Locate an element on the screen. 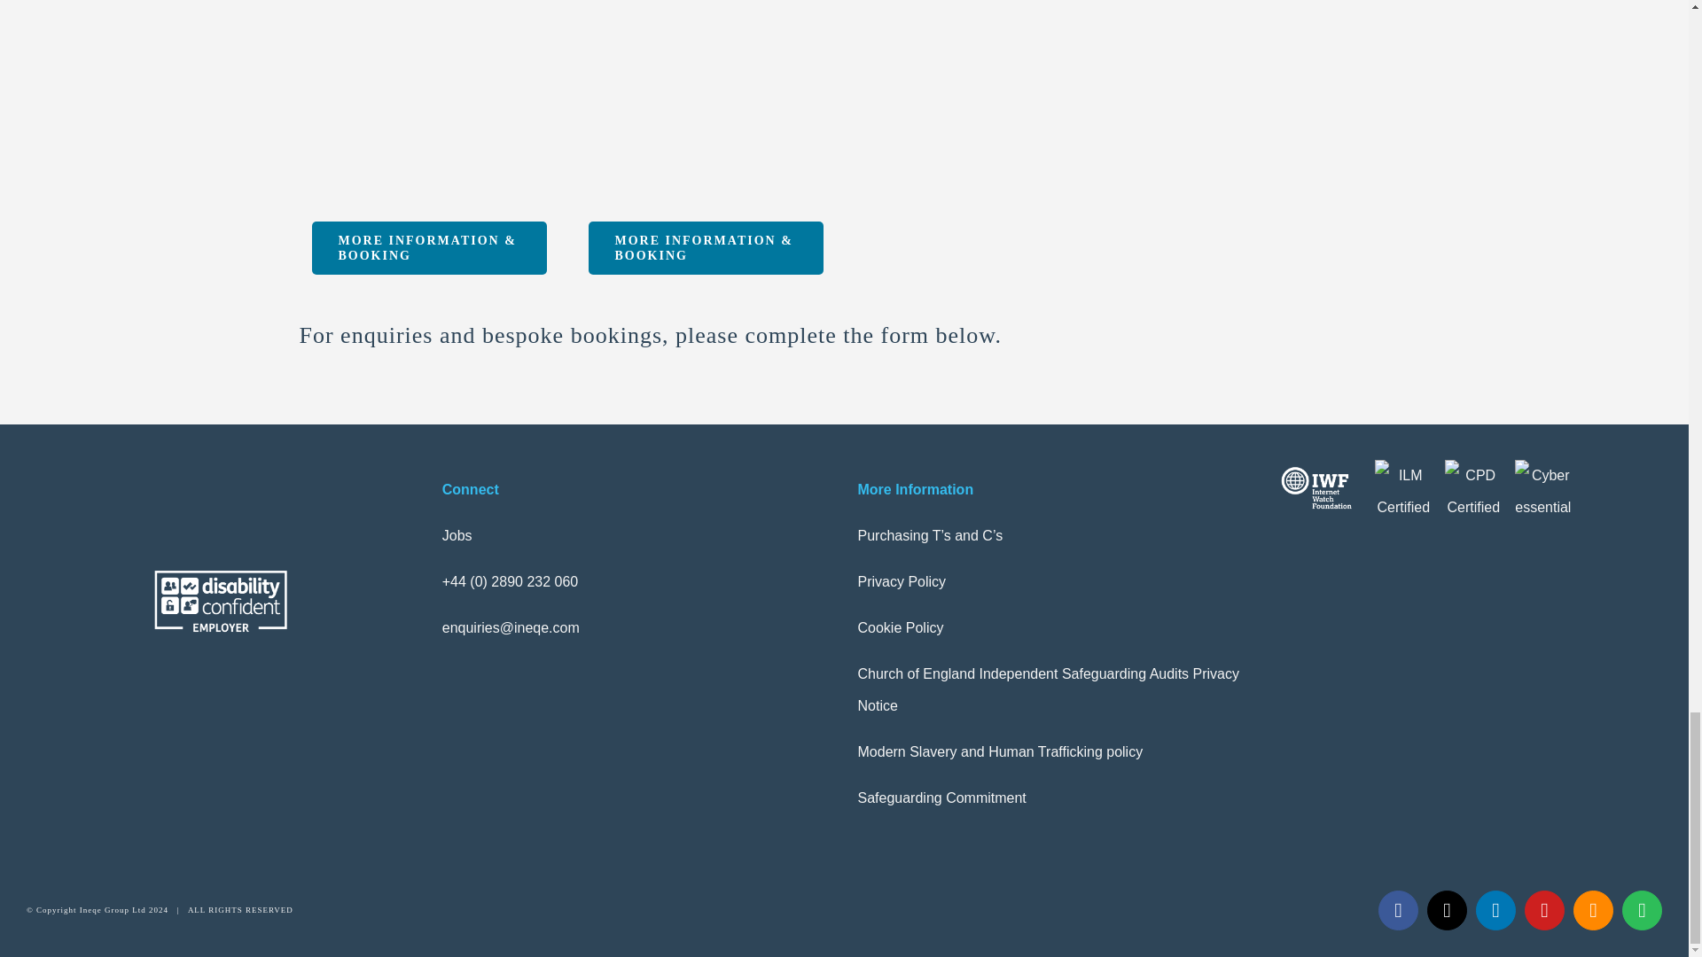 This screenshot has height=957, width=1702. Facebook is located at coordinates (1398, 910).